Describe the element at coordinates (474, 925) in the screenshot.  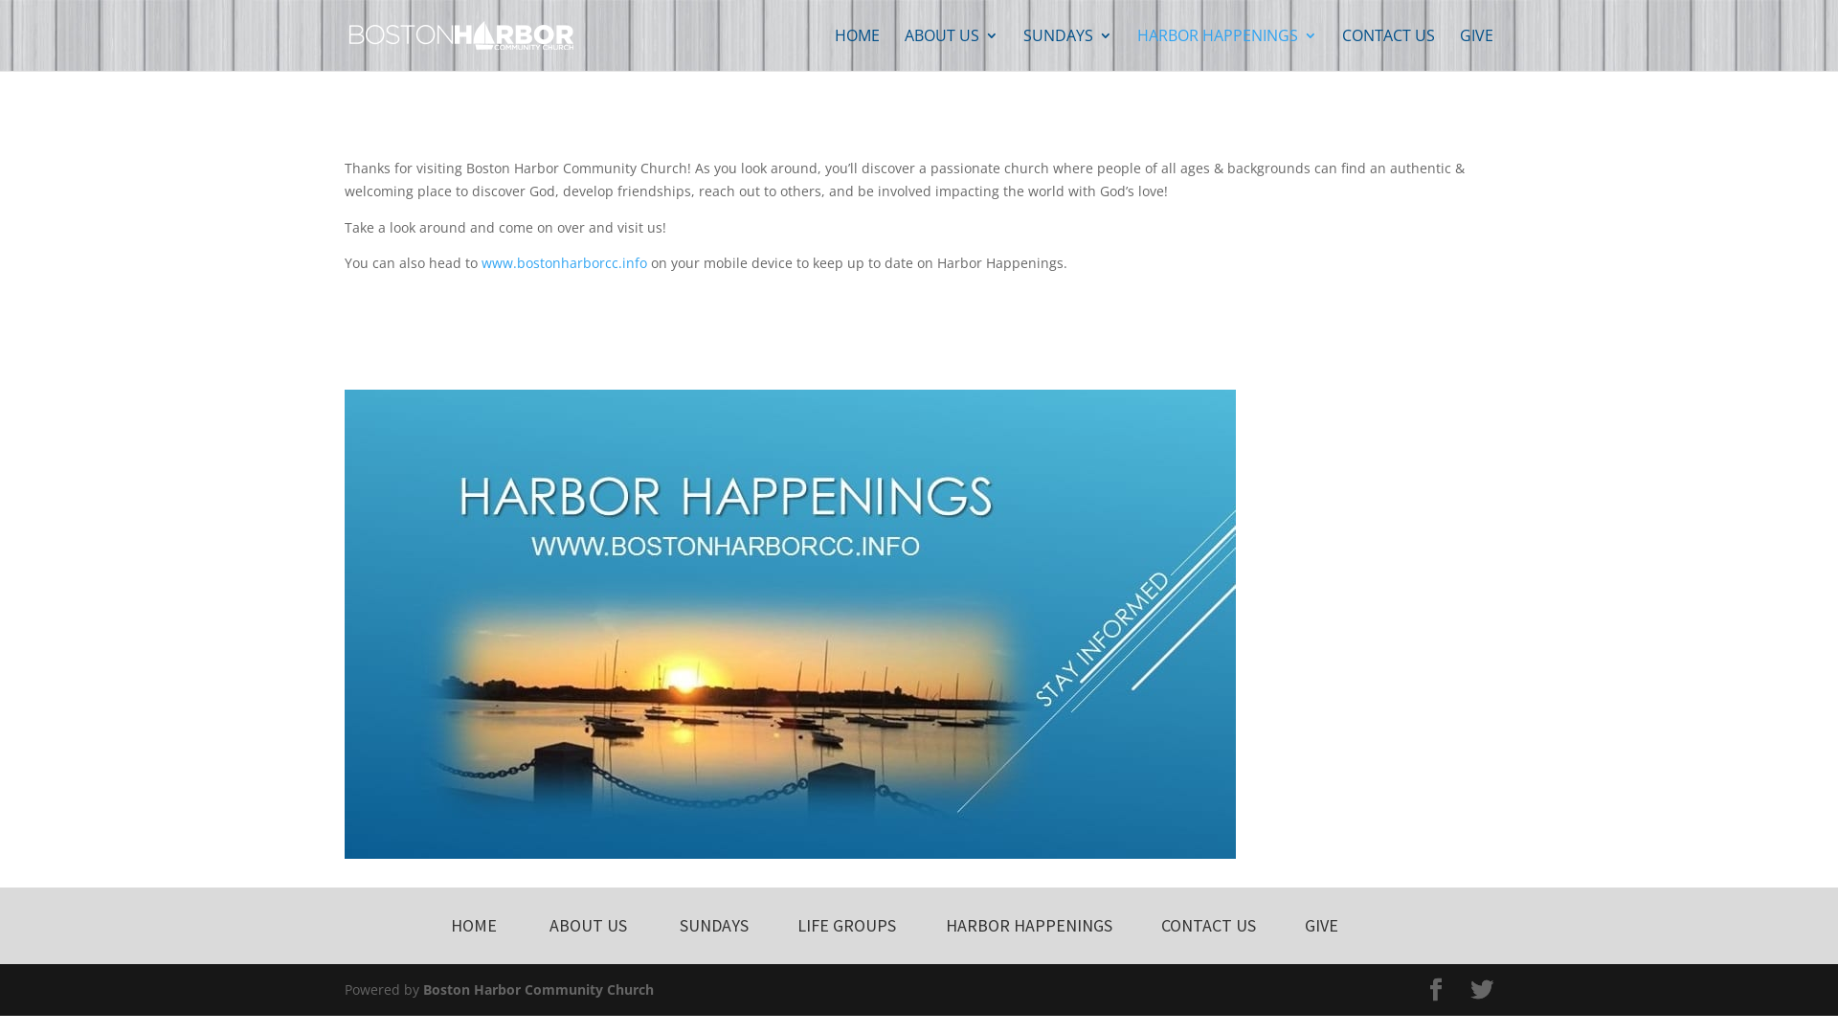
I see `HOME` at that location.